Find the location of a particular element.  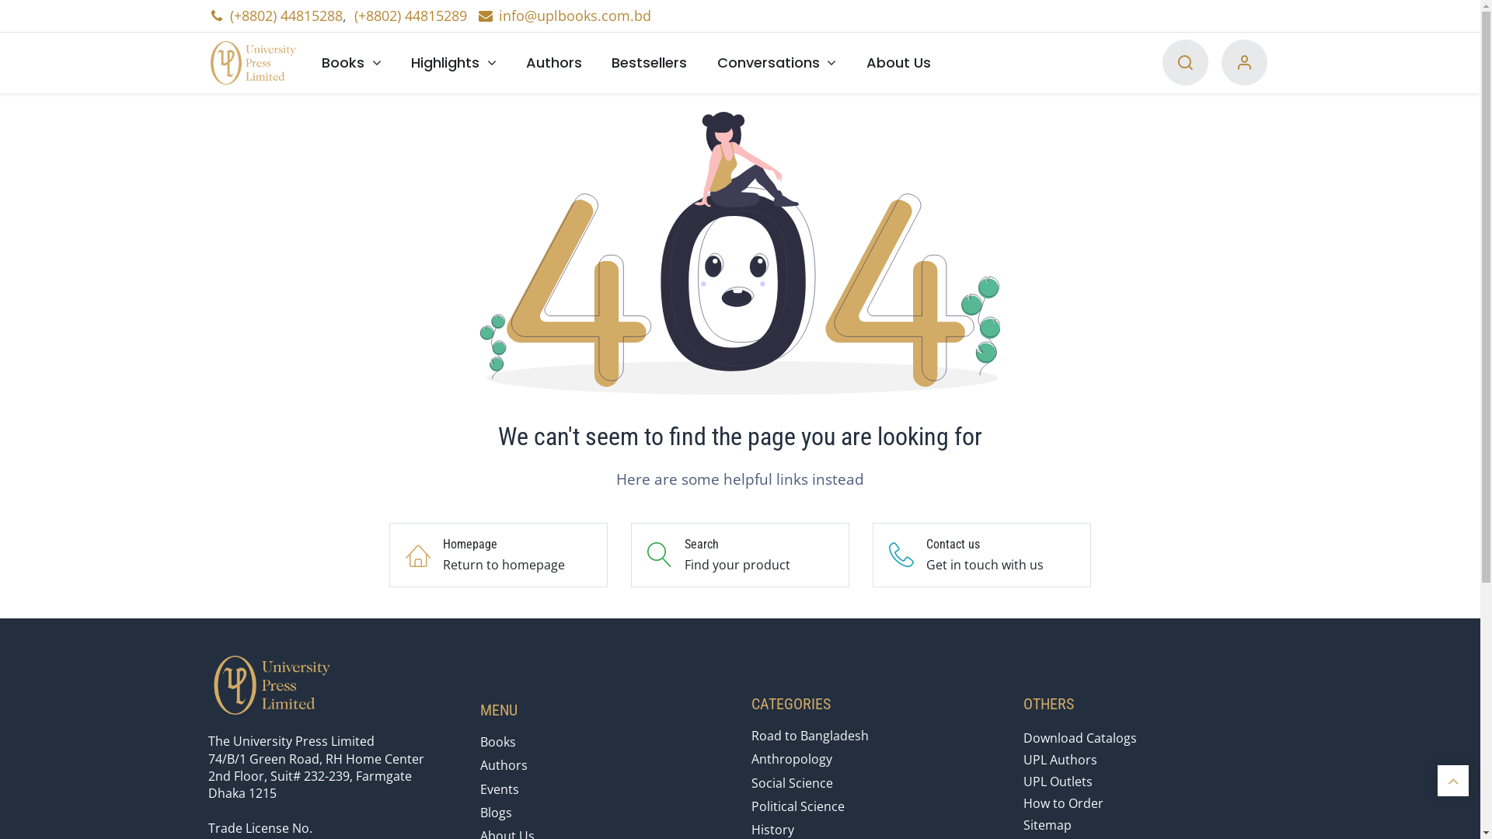

Blogs is located at coordinates (496, 813).